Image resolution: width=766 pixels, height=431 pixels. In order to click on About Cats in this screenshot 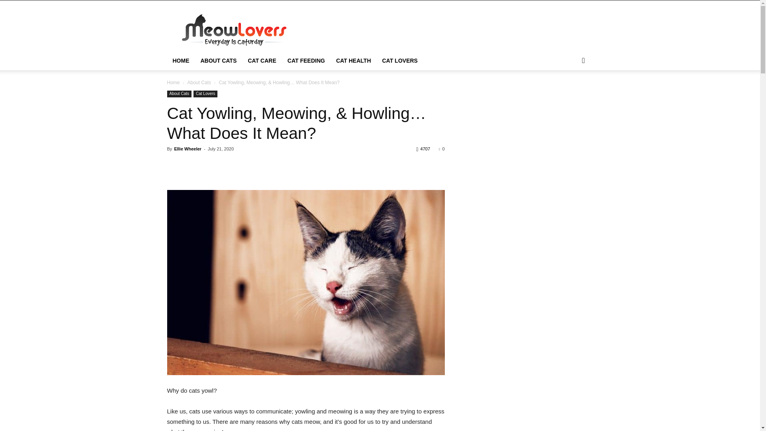, I will do `click(199, 82)`.